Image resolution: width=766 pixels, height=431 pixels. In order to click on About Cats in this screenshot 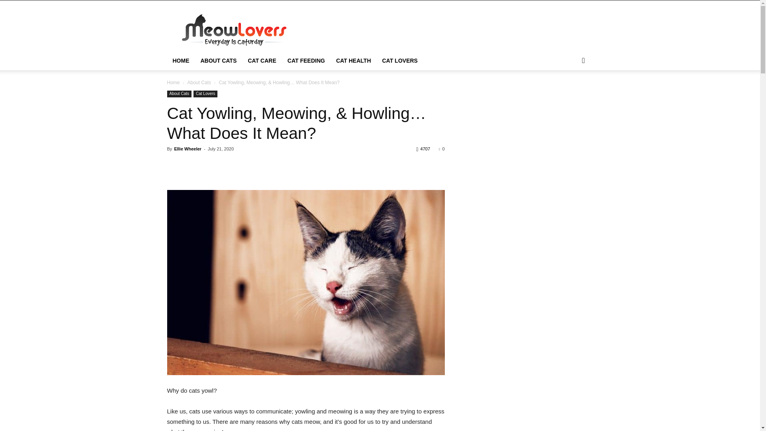, I will do `click(199, 82)`.